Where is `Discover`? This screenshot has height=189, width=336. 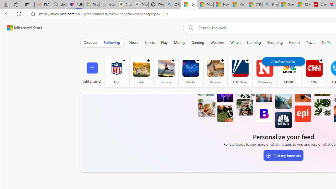 Discover is located at coordinates (90, 43).